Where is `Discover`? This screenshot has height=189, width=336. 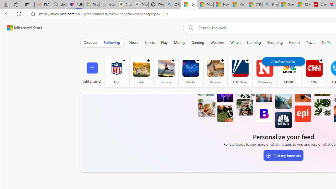 Discover is located at coordinates (90, 43).